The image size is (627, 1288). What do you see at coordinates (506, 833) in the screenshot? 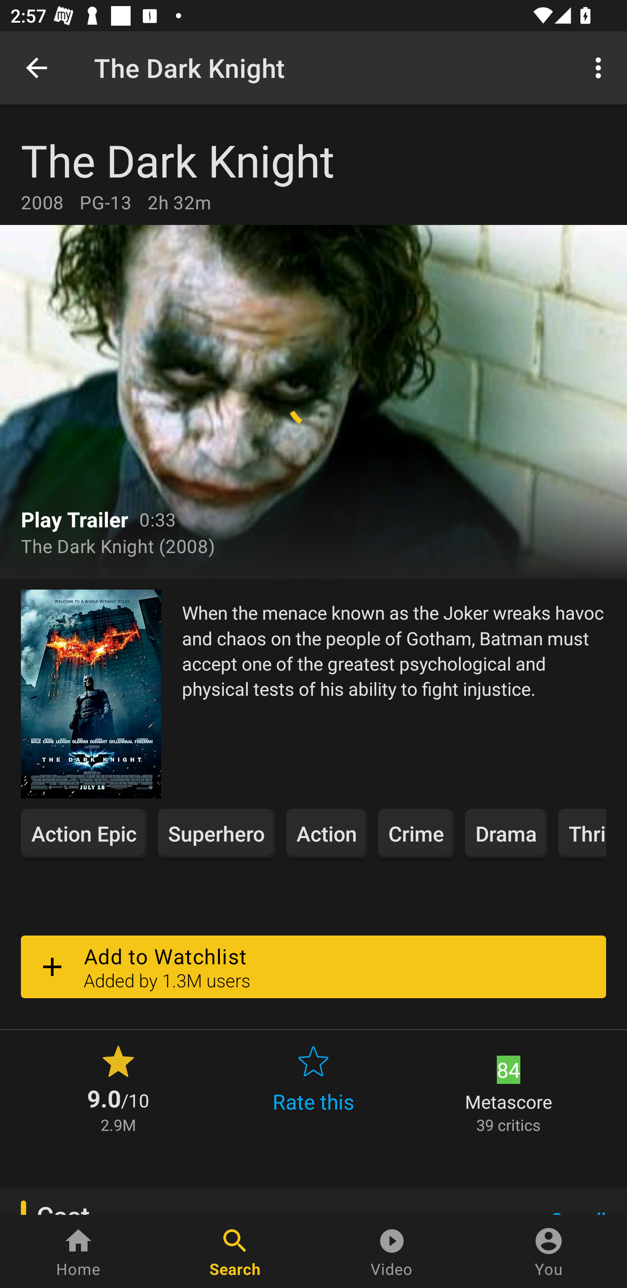
I see `Drama` at bounding box center [506, 833].